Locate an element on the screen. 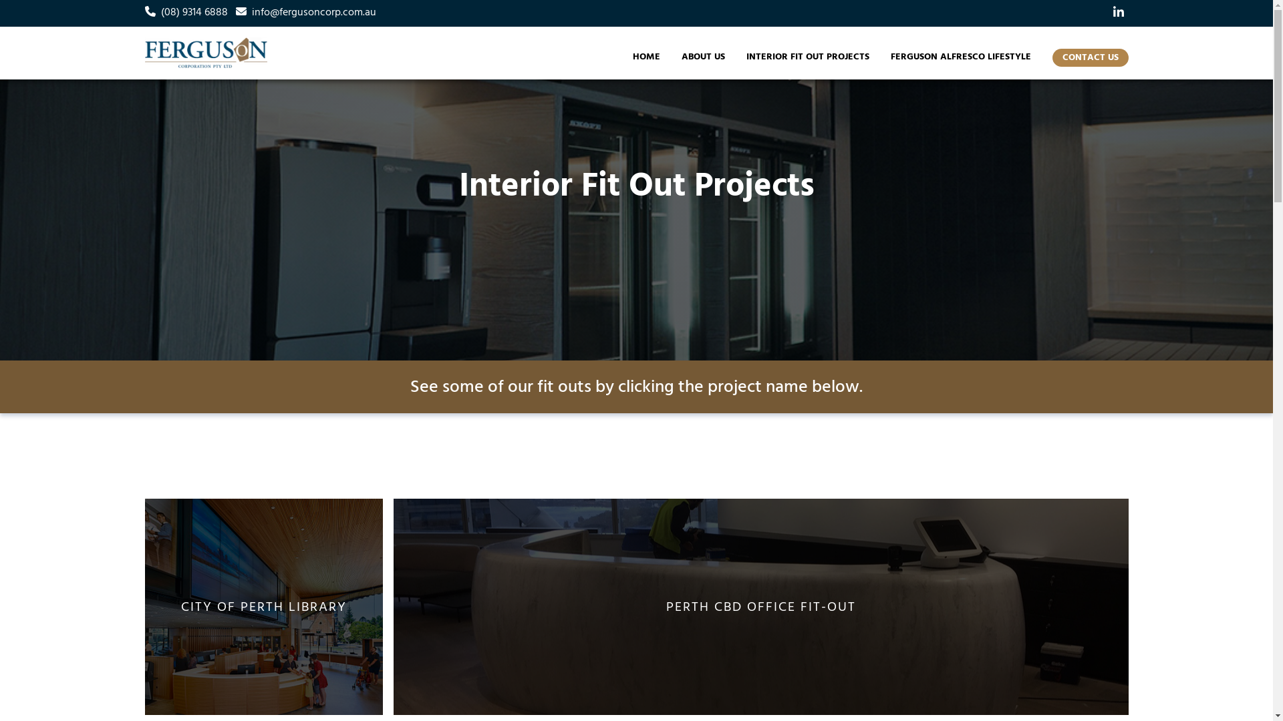 The image size is (1283, 721). INTERIOR FIT OUT PROJECTS is located at coordinates (807, 57).